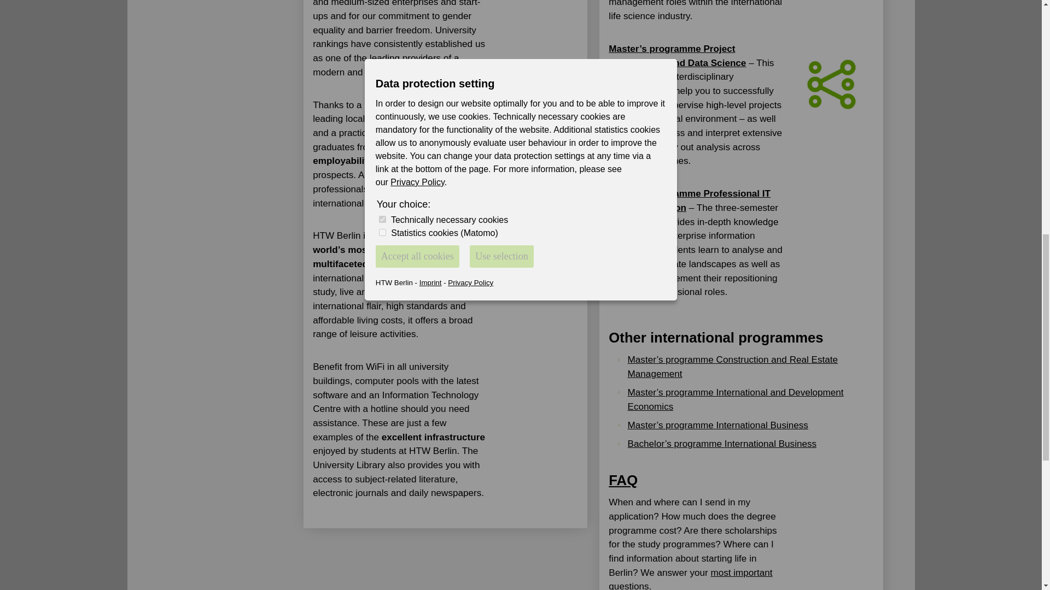 The height and width of the screenshot is (590, 1050). What do you see at coordinates (722, 444) in the screenshot?
I see `Opens internal link in current window` at bounding box center [722, 444].